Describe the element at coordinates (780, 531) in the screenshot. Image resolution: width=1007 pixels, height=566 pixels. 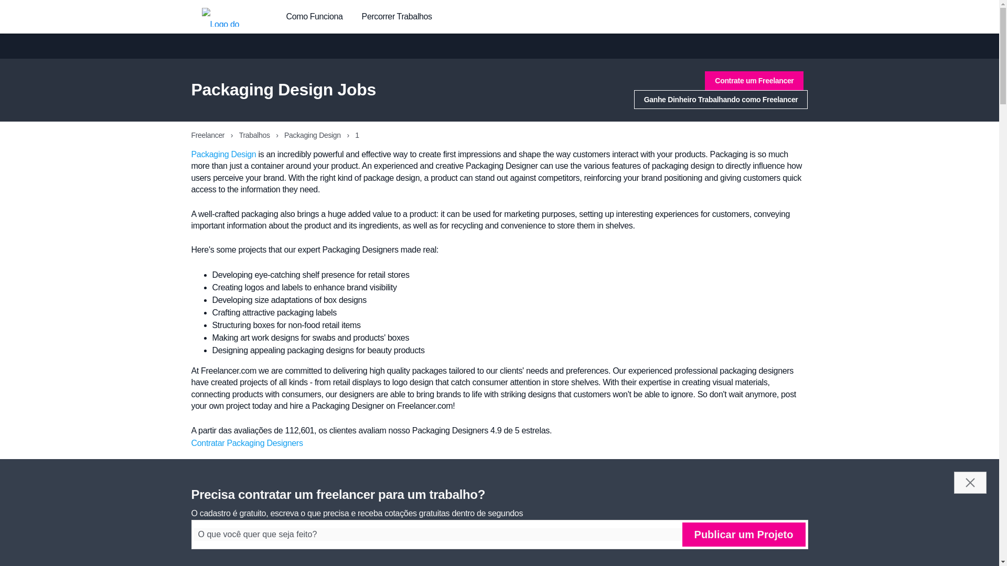
I see `Last` at that location.